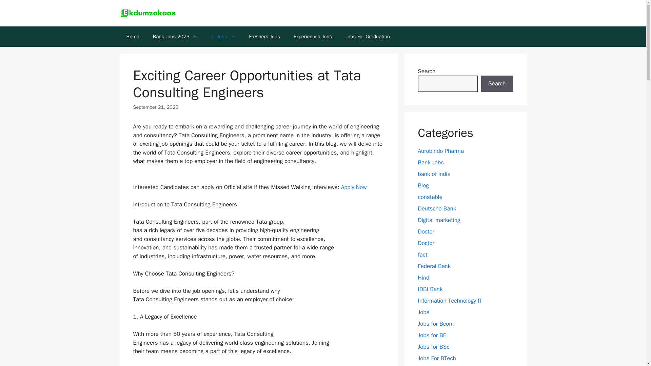  I want to click on Jobs For Graduation, so click(368, 37).